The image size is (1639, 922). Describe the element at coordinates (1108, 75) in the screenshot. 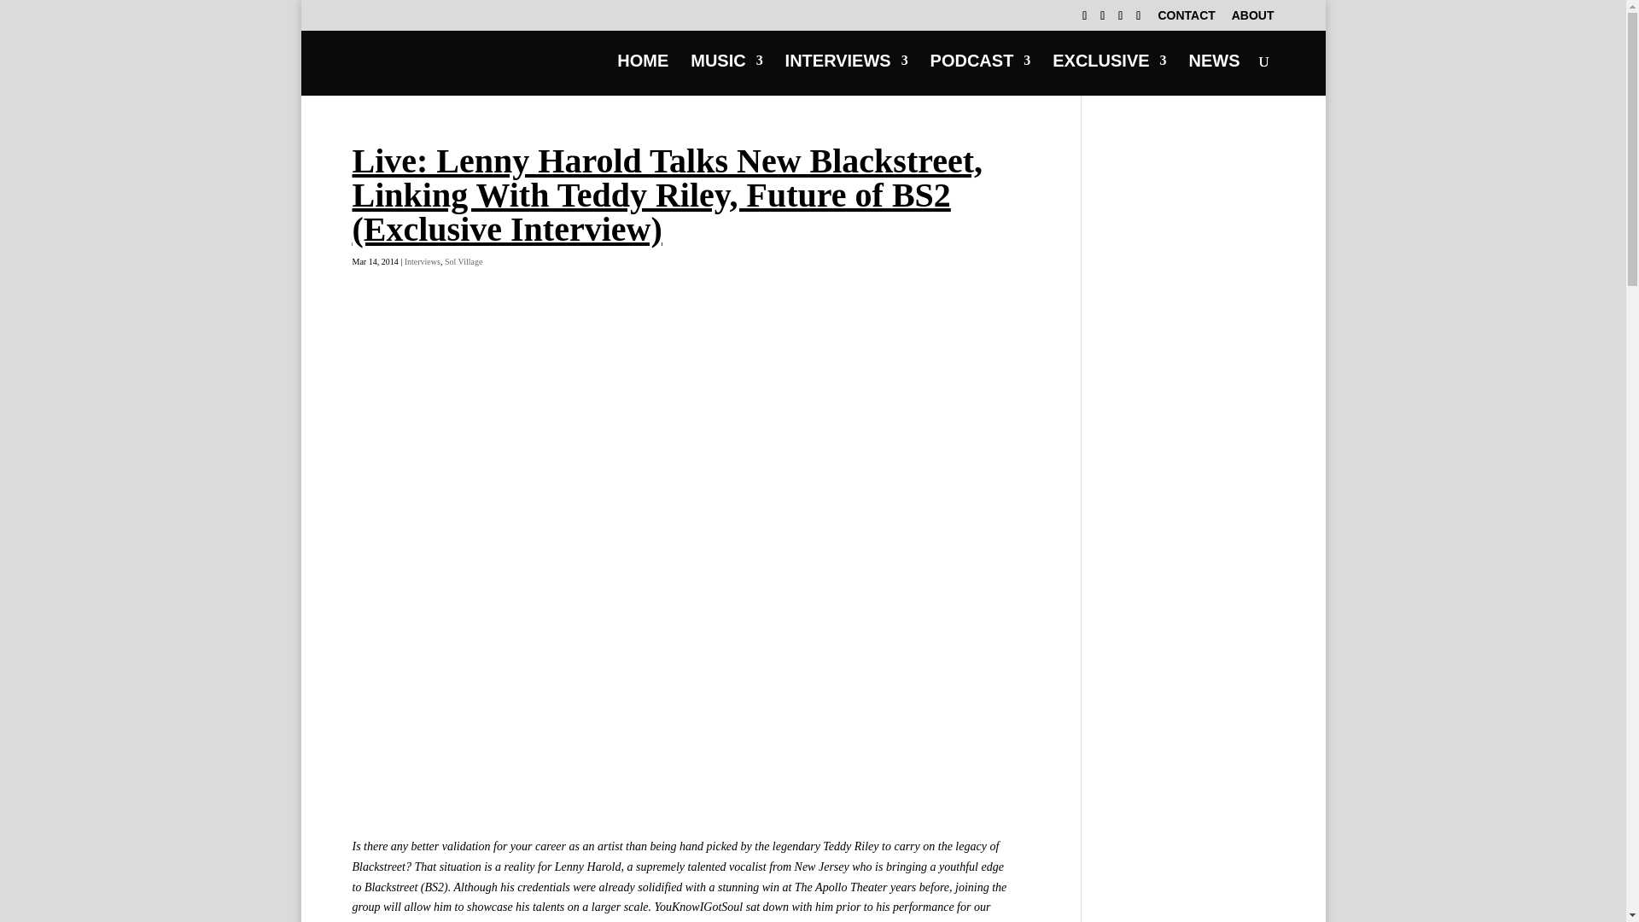

I see `EXCLUSIVE` at that location.